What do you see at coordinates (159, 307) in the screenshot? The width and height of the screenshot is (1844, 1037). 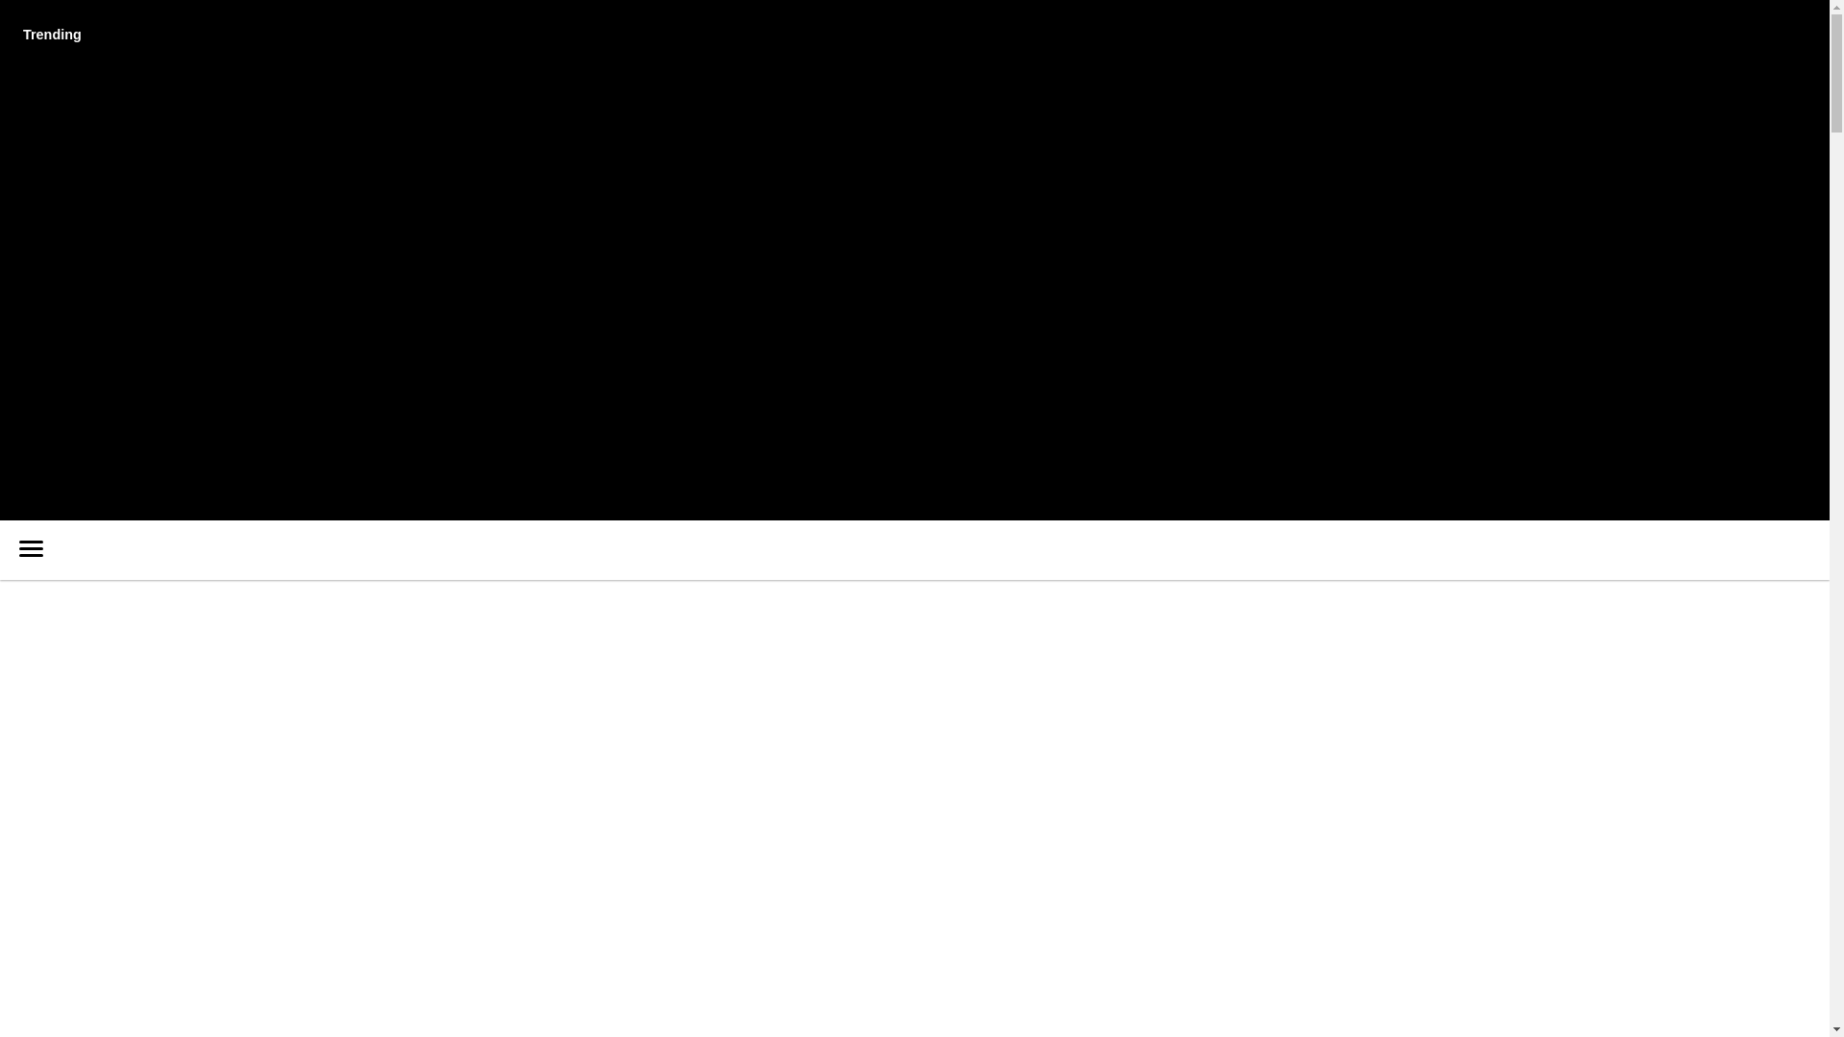 I see `AddThis Website Tools` at bounding box center [159, 307].